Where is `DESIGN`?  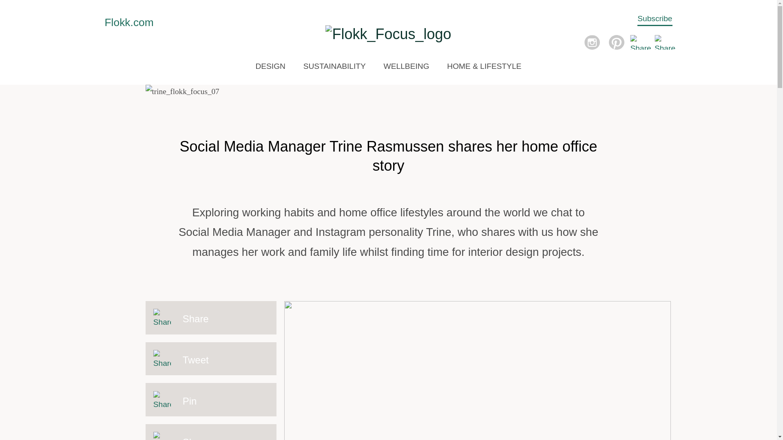 DESIGN is located at coordinates (270, 66).